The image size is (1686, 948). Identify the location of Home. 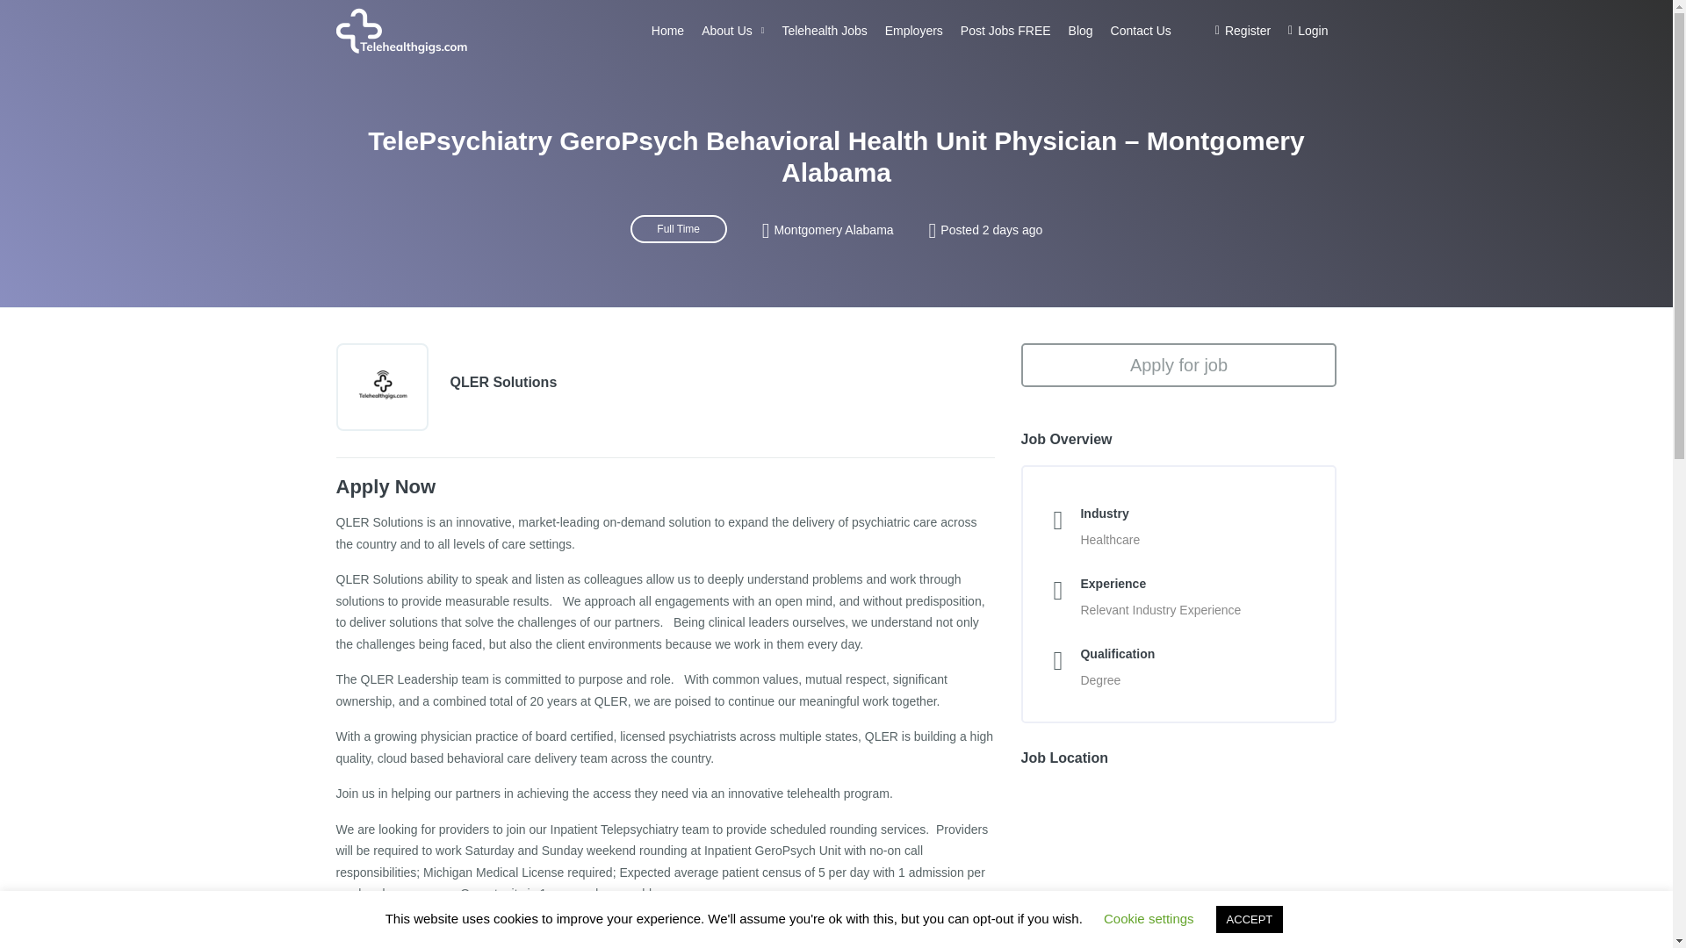
(667, 32).